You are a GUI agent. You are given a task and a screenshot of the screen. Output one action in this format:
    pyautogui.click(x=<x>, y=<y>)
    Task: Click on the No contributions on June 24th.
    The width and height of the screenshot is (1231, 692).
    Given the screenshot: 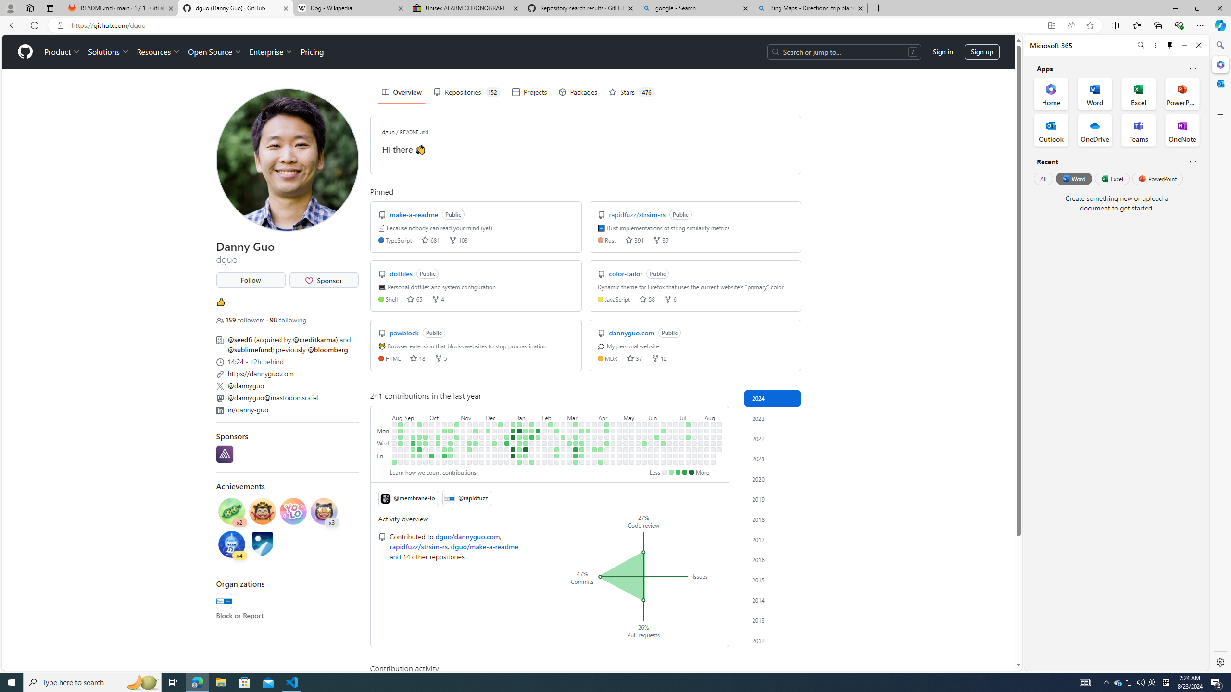 What is the action you would take?
    pyautogui.click(x=669, y=431)
    